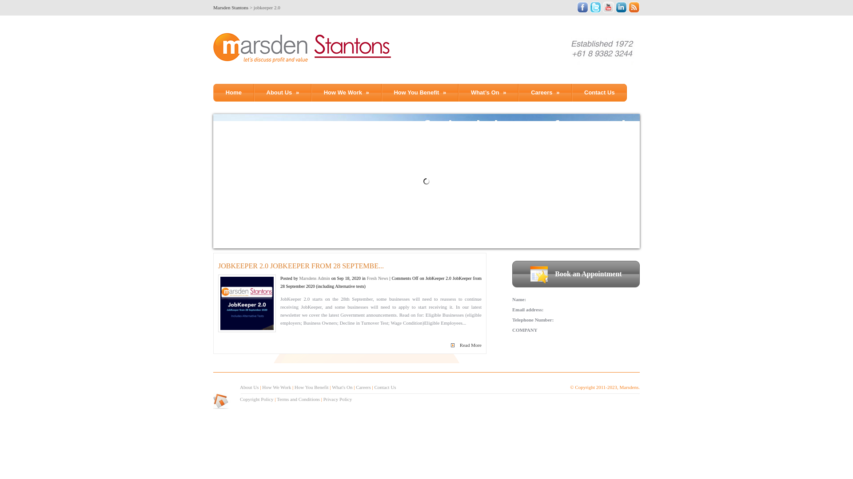 This screenshot has width=853, height=479. Describe the element at coordinates (231, 8) in the screenshot. I see `Marsden Stantons` at that location.